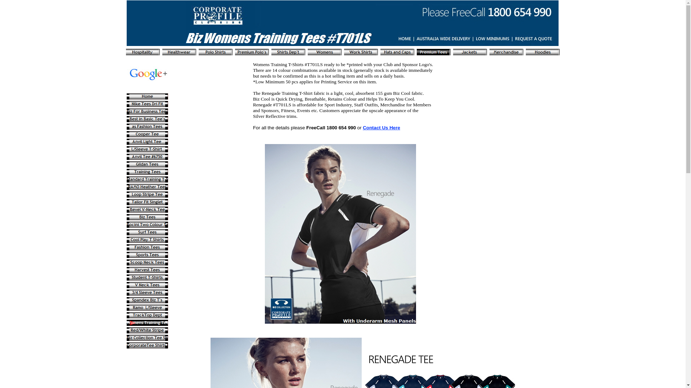 The height and width of the screenshot is (388, 691). I want to click on Bevel V-Neck Tee, so click(148, 210).